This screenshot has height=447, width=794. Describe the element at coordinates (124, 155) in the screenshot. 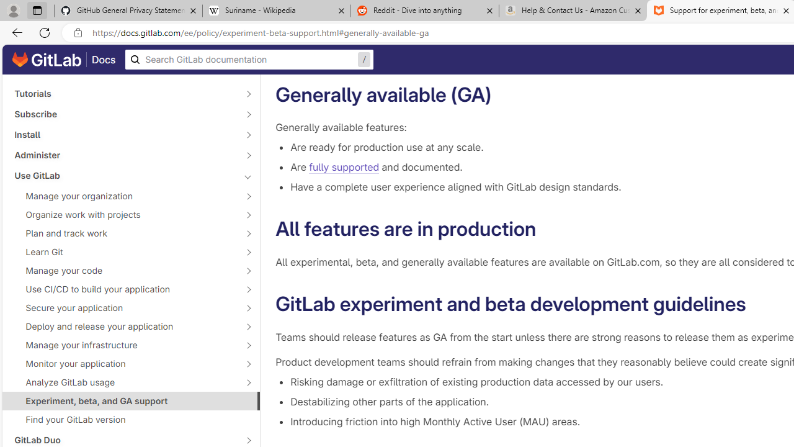

I see `Administer` at that location.